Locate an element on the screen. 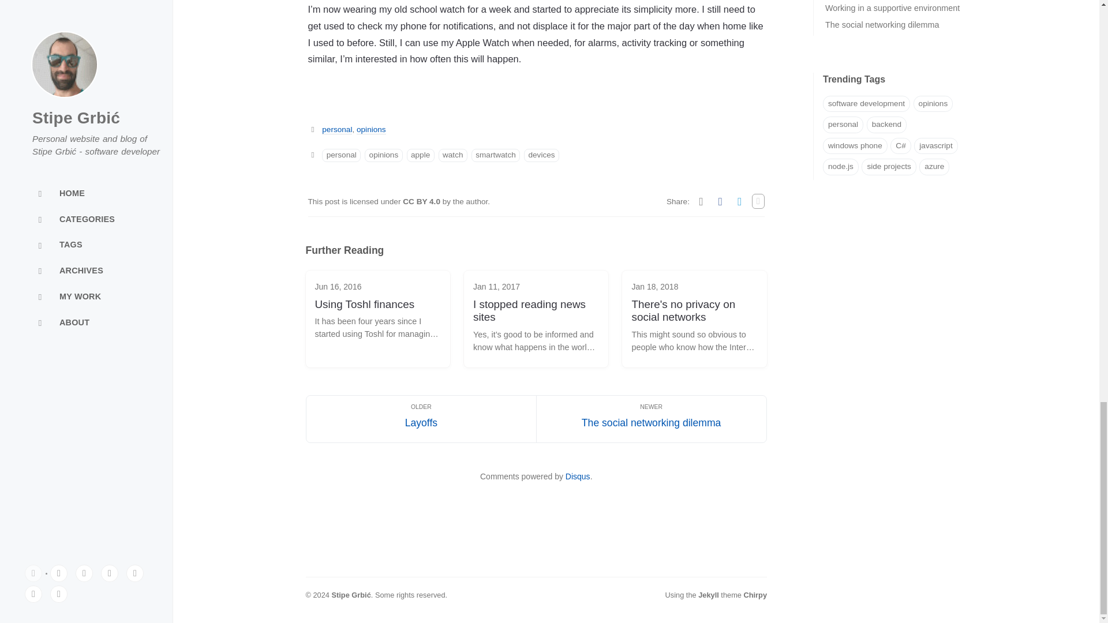 Image resolution: width=1108 pixels, height=623 pixels. smartwatch is located at coordinates (495, 155).